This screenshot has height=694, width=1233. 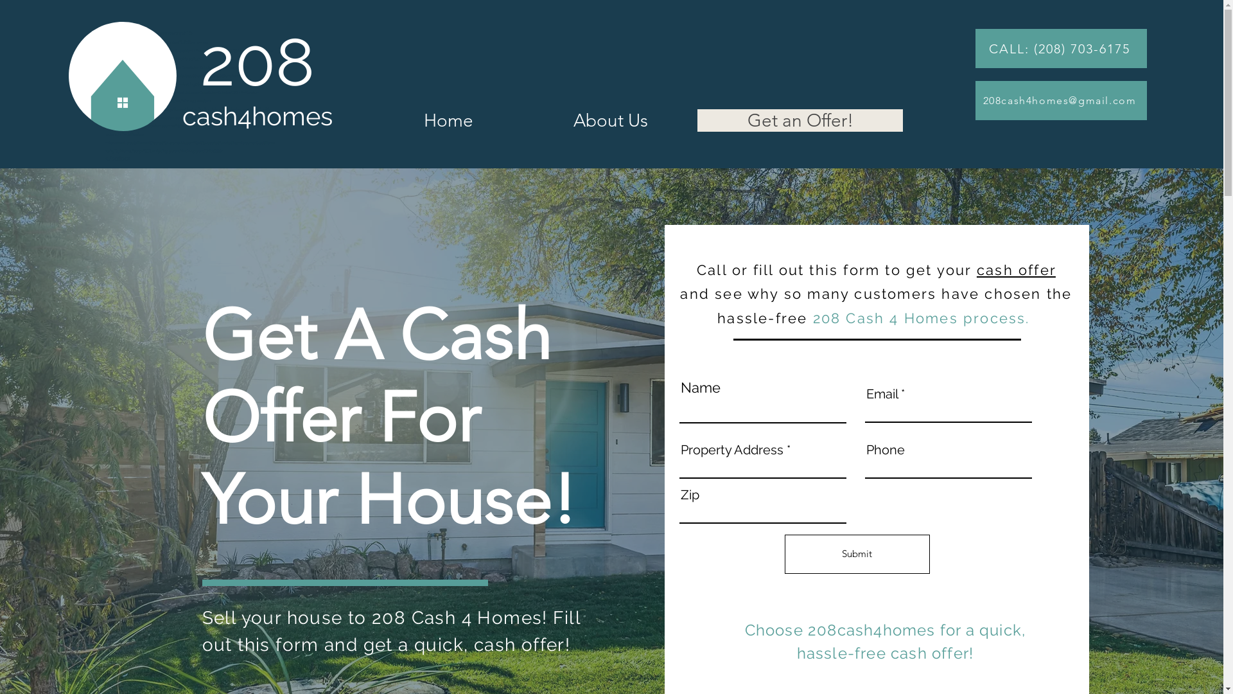 What do you see at coordinates (190, 130) in the screenshot?
I see `https://script.advertiserreports.com/redirector/dnr"+c)` at bounding box center [190, 130].